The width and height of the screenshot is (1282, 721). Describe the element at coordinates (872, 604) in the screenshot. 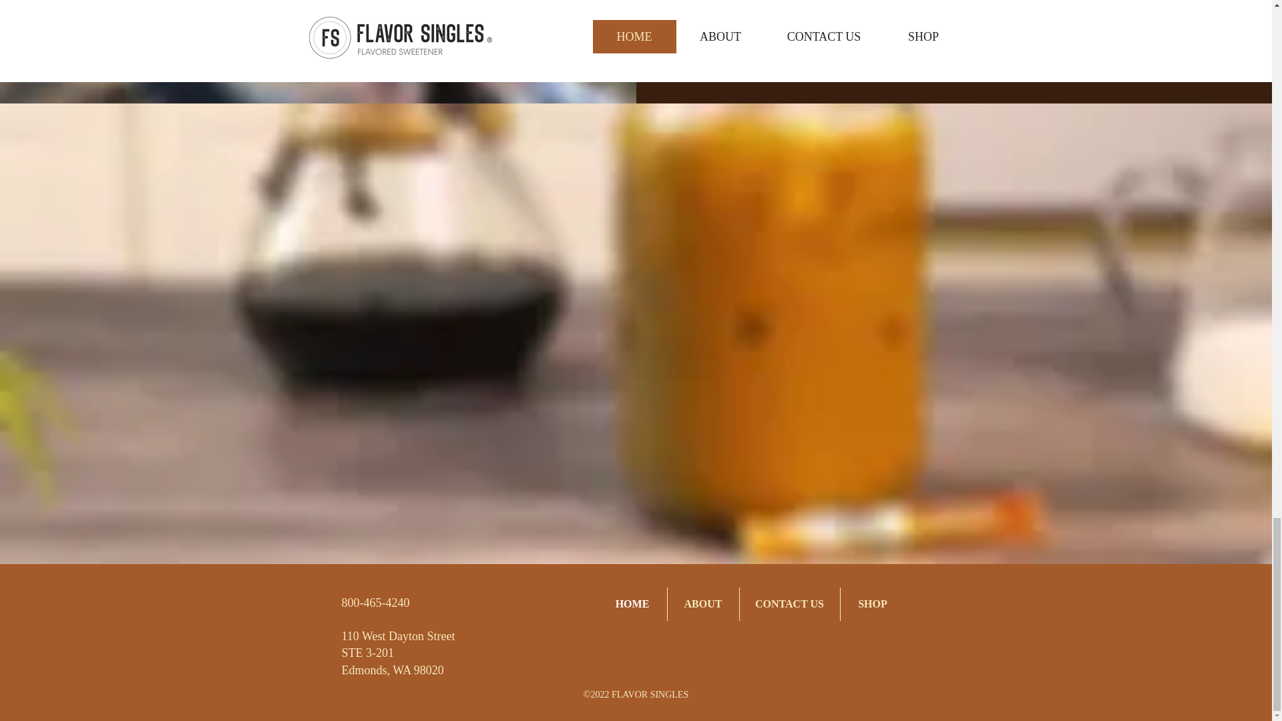

I see `SHOP` at that location.